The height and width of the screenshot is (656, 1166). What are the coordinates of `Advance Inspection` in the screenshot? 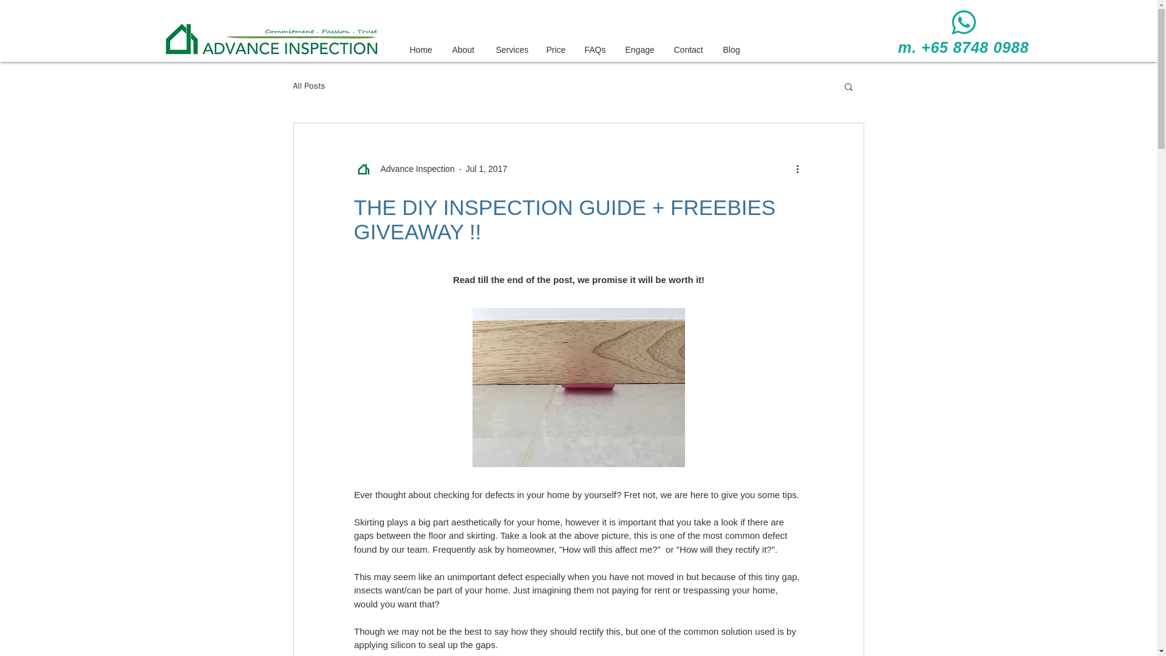 It's located at (414, 169).